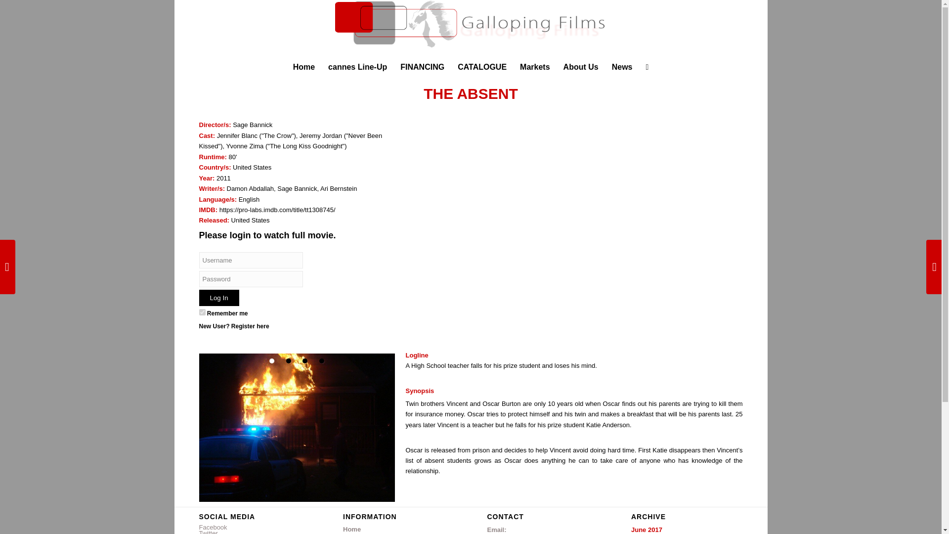  I want to click on CATALOGUE, so click(482, 67).